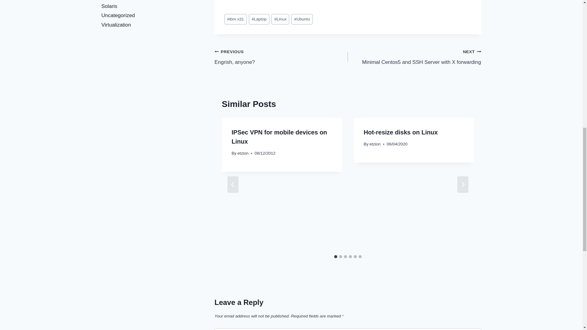 This screenshot has height=330, width=587. What do you see at coordinates (415, 57) in the screenshot?
I see `YARPP` at bounding box center [415, 57].